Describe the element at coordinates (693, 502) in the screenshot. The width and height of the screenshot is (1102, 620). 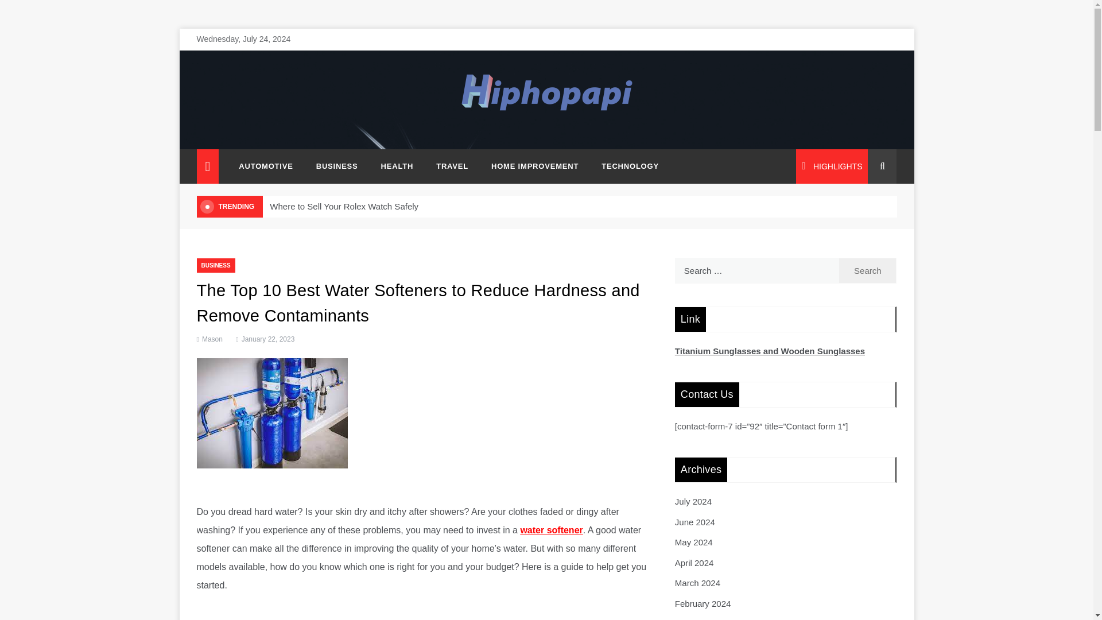
I see `July 2024` at that location.